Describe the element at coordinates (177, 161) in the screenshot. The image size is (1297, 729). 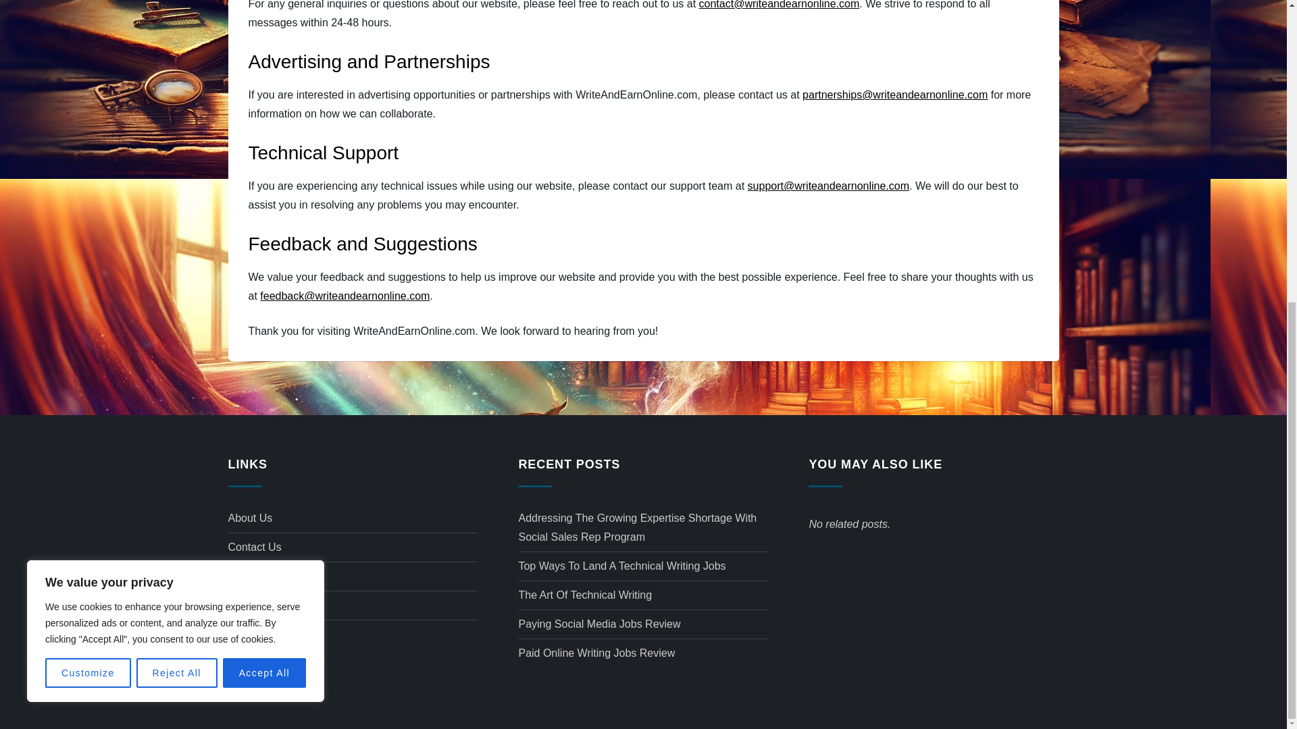
I see `Reject All` at that location.